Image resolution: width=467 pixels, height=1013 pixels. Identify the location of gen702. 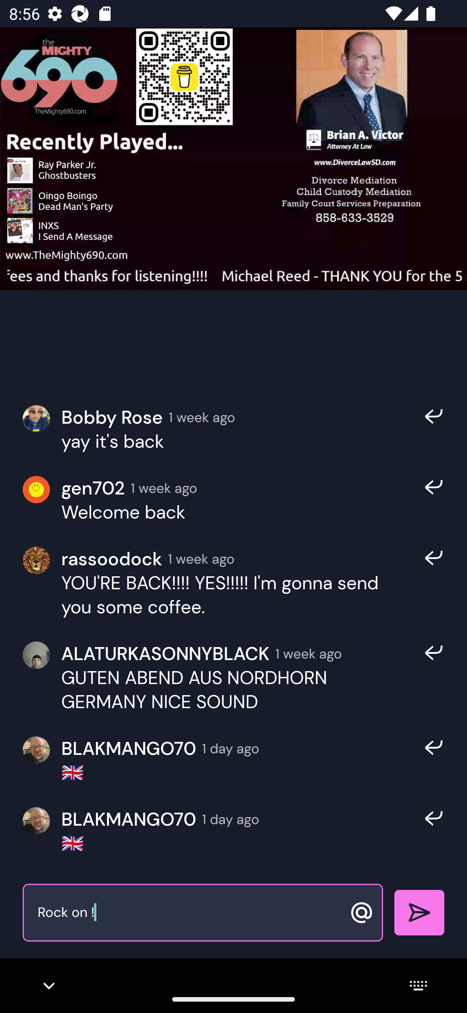
(93, 488).